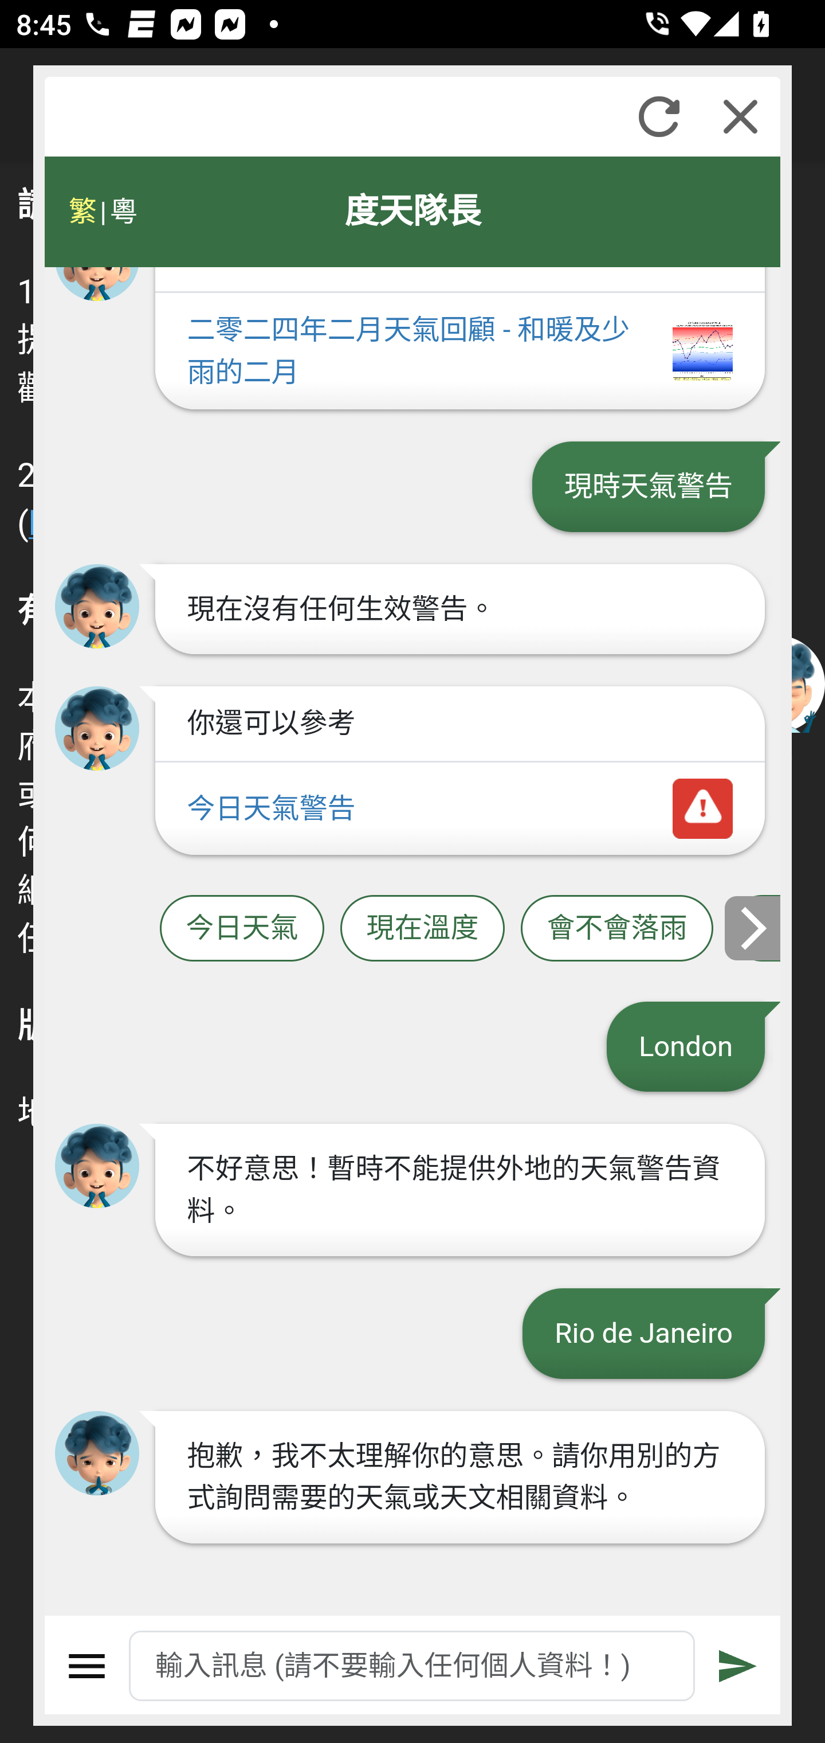 This screenshot has height=1743, width=825. I want to click on 今日天氣, so click(242, 929).